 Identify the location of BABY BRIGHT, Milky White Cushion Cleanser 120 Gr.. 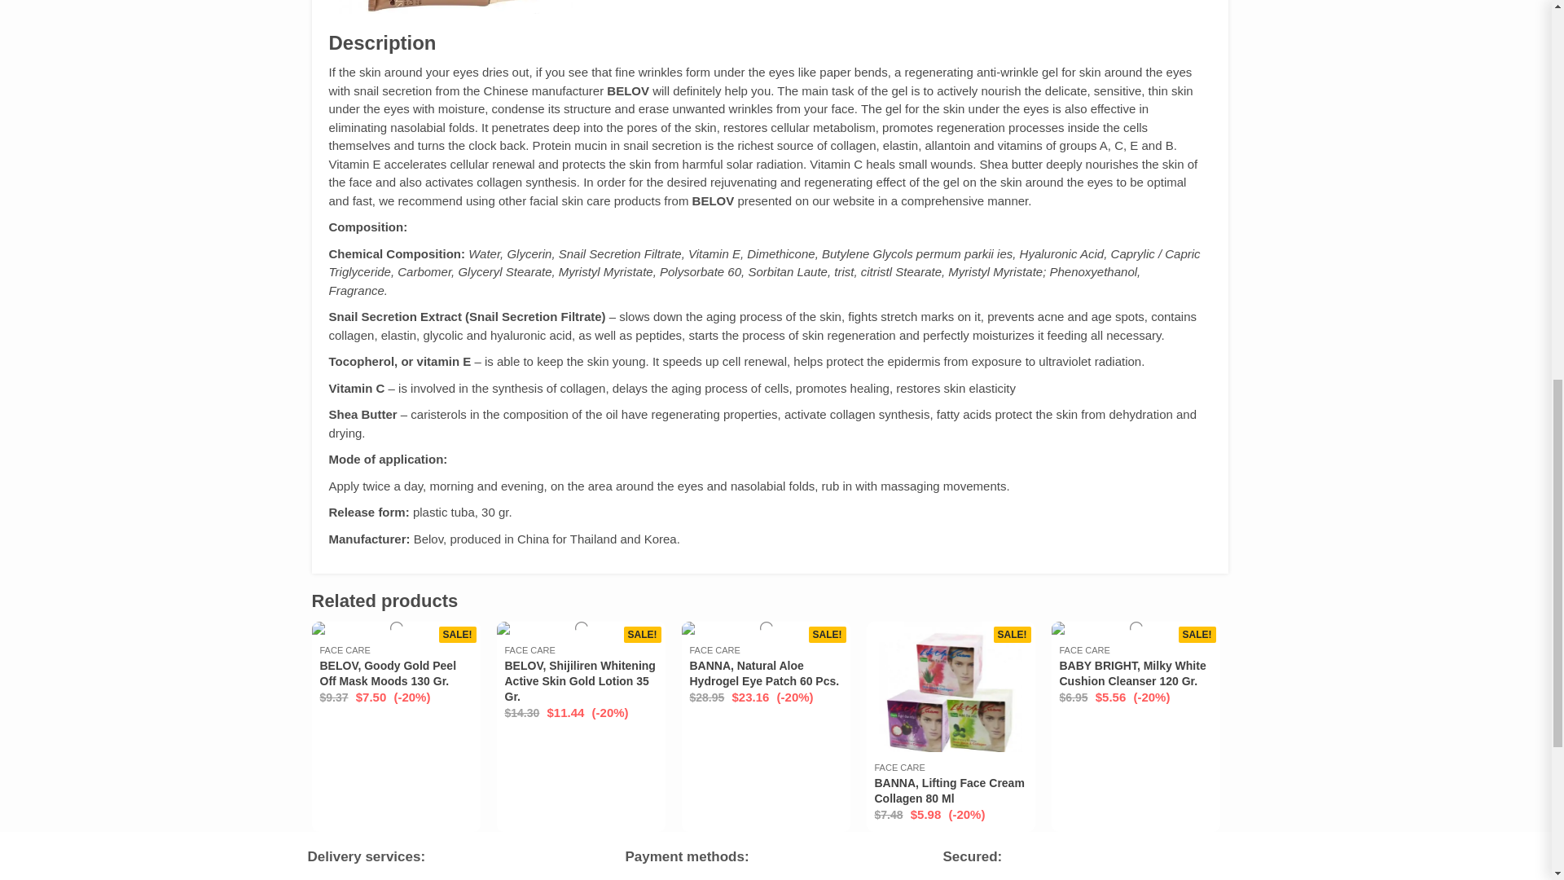
(1132, 673).